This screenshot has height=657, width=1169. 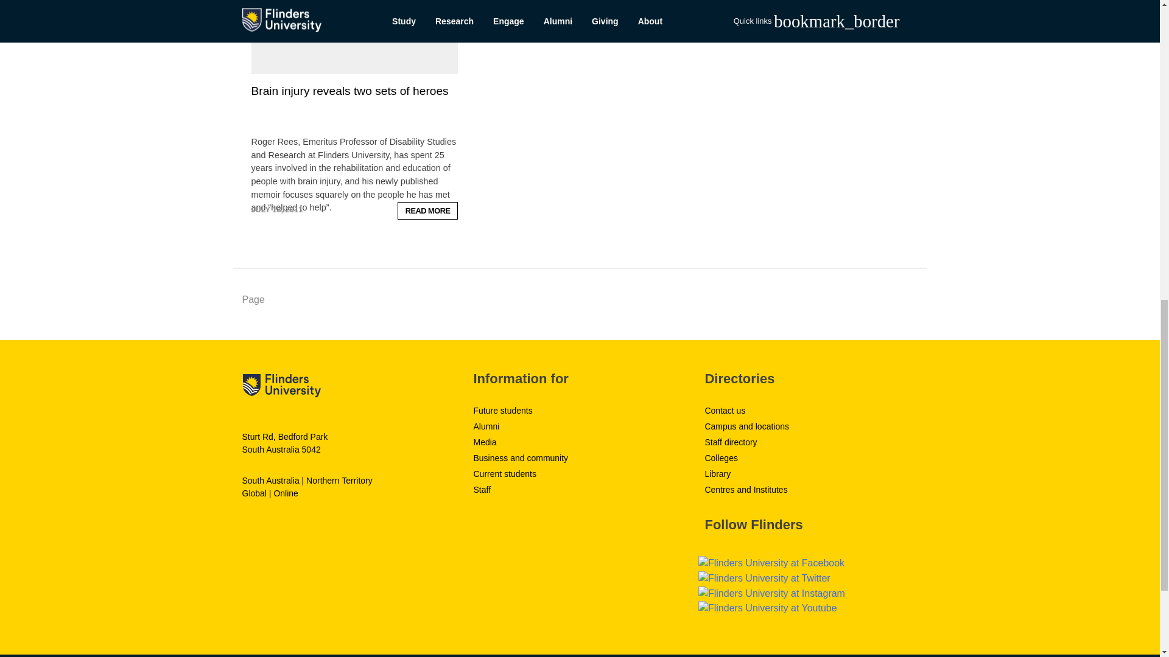 I want to click on Current students, so click(x=505, y=474).